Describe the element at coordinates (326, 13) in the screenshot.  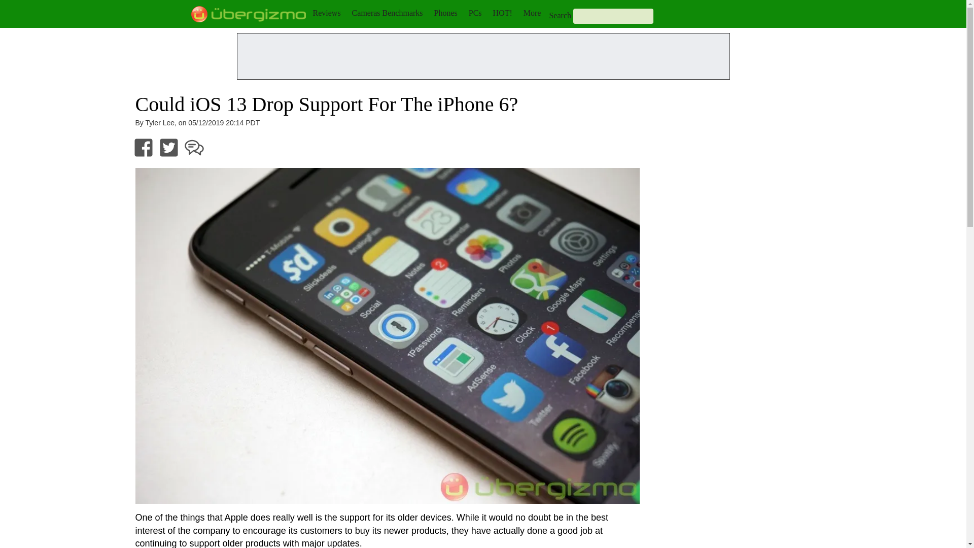
I see `Reviews` at that location.